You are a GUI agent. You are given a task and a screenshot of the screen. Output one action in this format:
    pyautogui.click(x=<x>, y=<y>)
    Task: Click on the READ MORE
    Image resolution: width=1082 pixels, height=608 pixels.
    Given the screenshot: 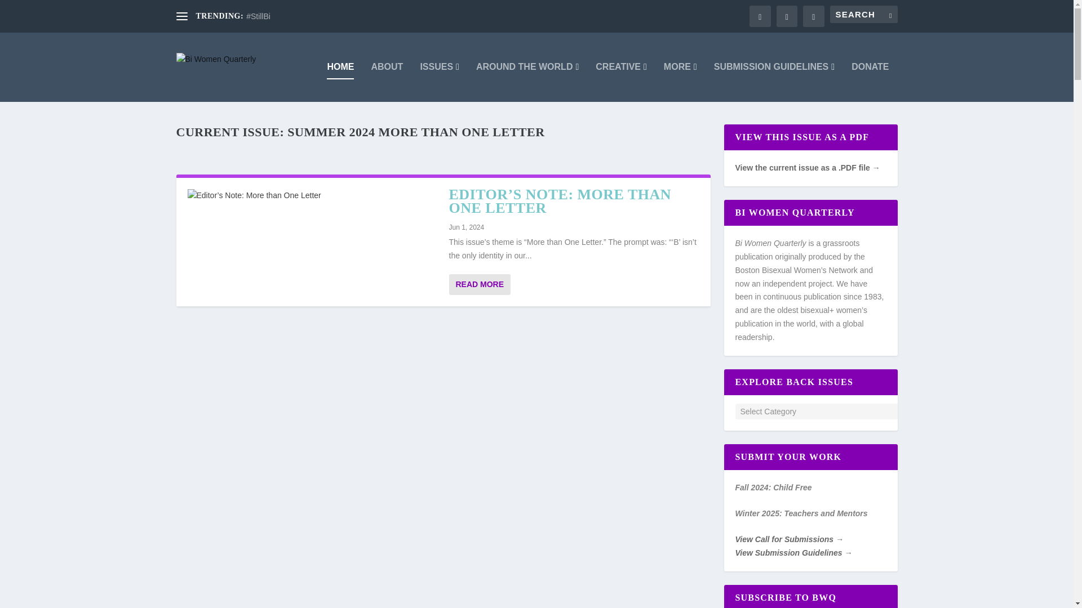 What is the action you would take?
    pyautogui.click(x=480, y=284)
    